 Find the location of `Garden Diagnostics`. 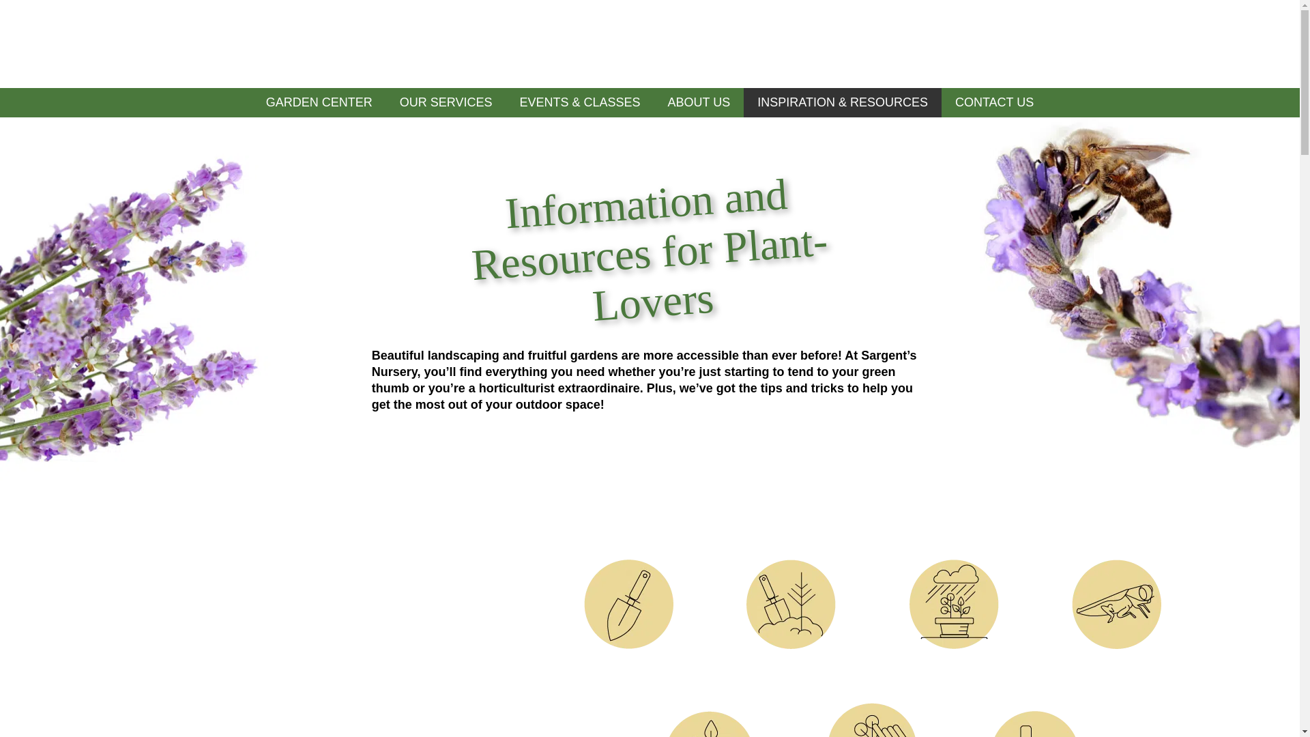

Garden Diagnostics is located at coordinates (791, 565).